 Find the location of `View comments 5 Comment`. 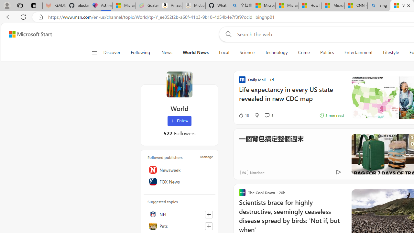

View comments 5 Comment is located at coordinates (267, 115).